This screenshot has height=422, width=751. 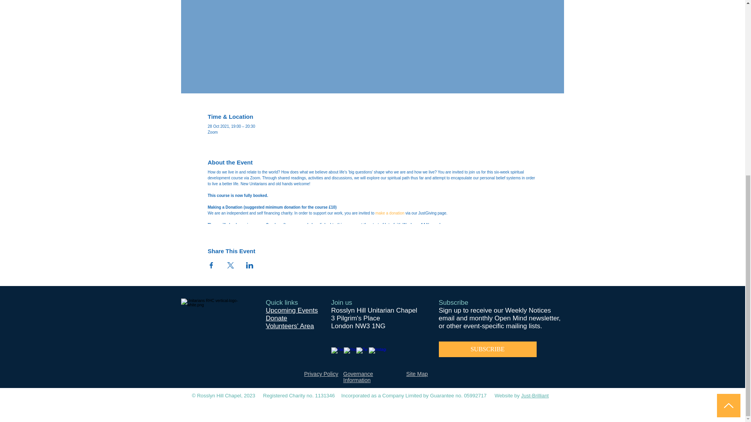 What do you see at coordinates (417, 374) in the screenshot?
I see `Site Map` at bounding box center [417, 374].